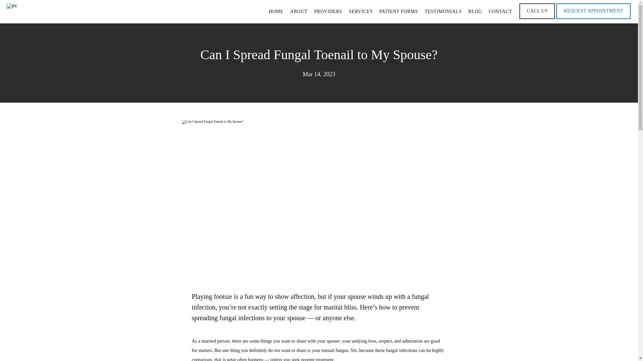 The height and width of the screenshot is (361, 643). What do you see at coordinates (475, 11) in the screenshot?
I see `BLOG` at bounding box center [475, 11].